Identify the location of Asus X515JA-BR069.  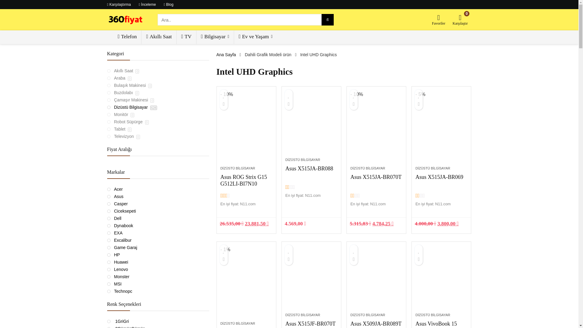
(442, 134).